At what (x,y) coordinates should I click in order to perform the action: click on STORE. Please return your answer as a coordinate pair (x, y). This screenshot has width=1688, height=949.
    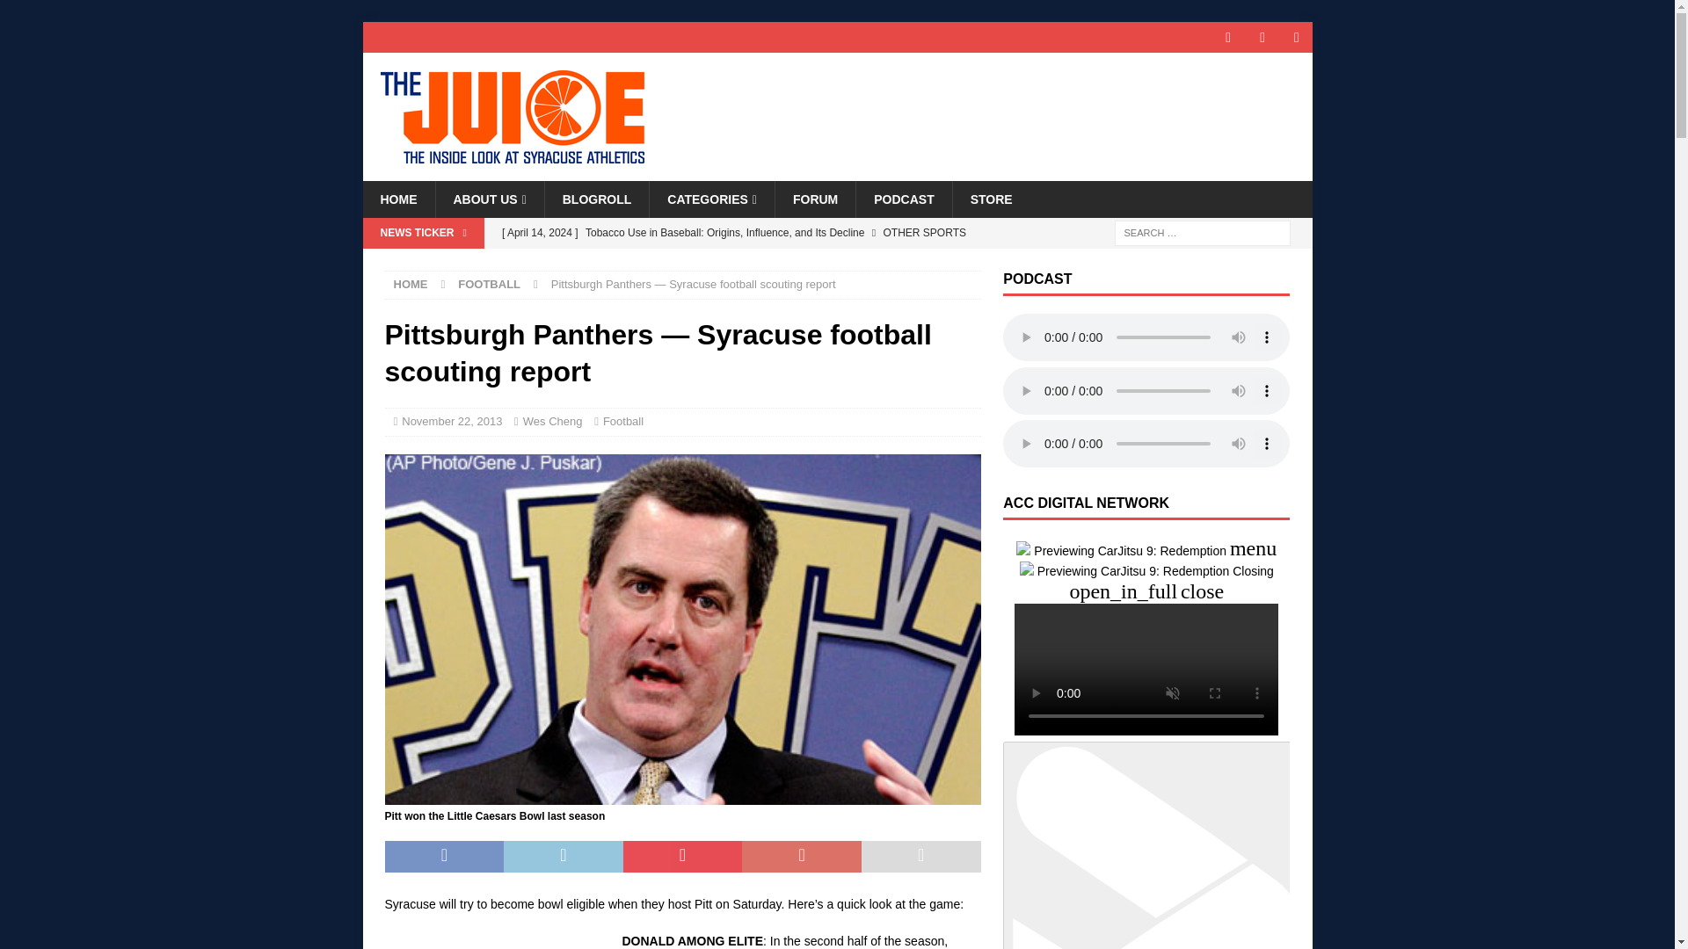
    Looking at the image, I should click on (990, 199).